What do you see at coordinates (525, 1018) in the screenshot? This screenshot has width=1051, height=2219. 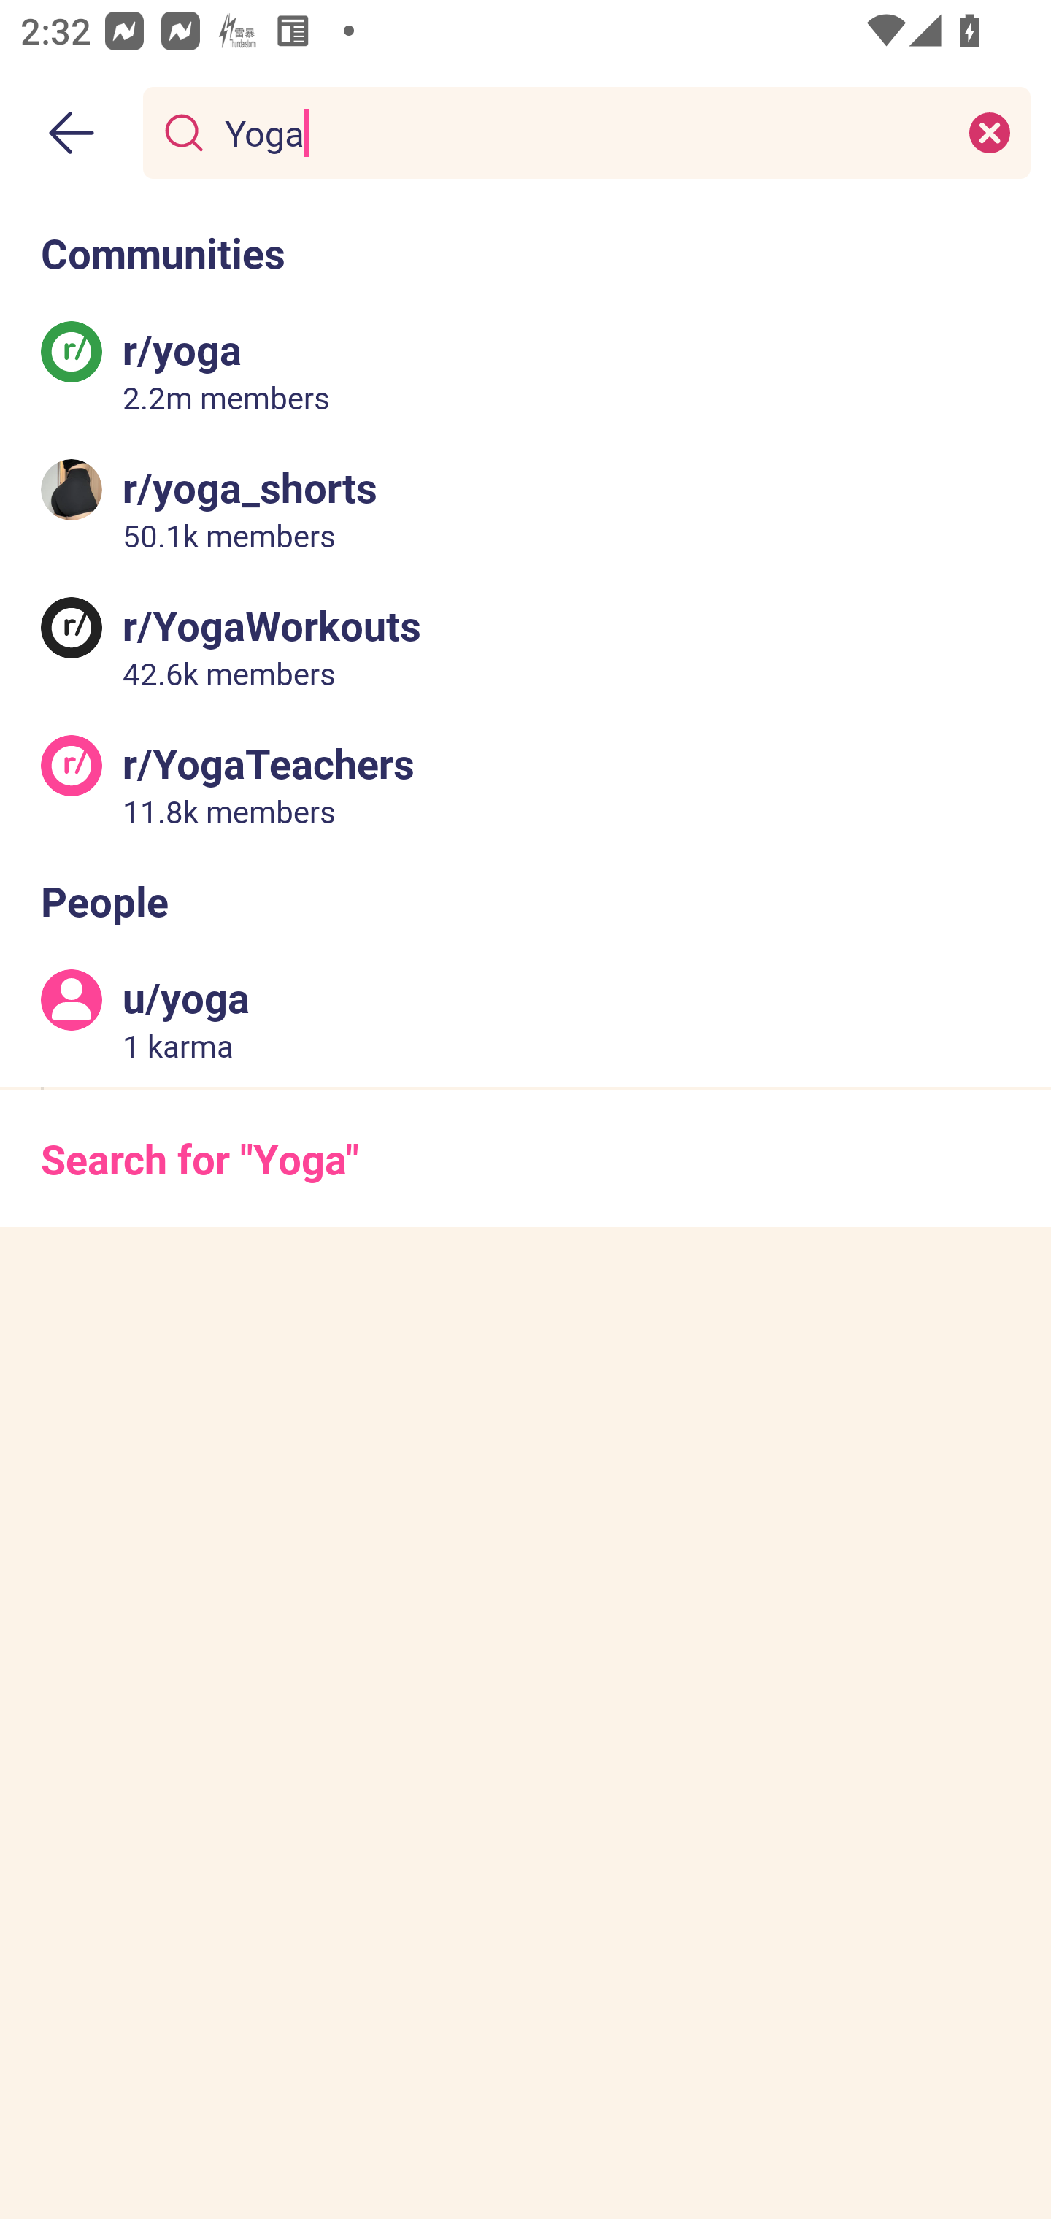 I see `u/yoga 1 karma 1 karma` at bounding box center [525, 1018].